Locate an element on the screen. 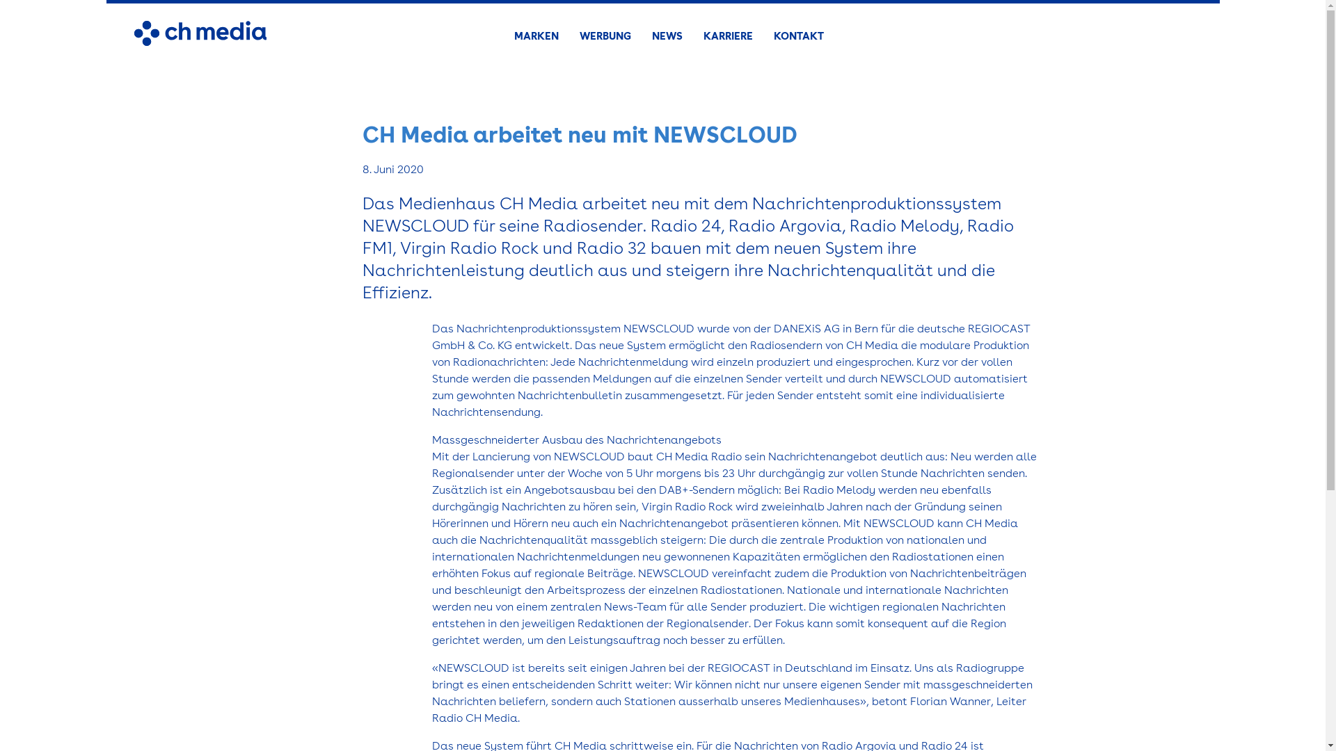 Image resolution: width=1336 pixels, height=751 pixels. WERBUNG is located at coordinates (605, 36).